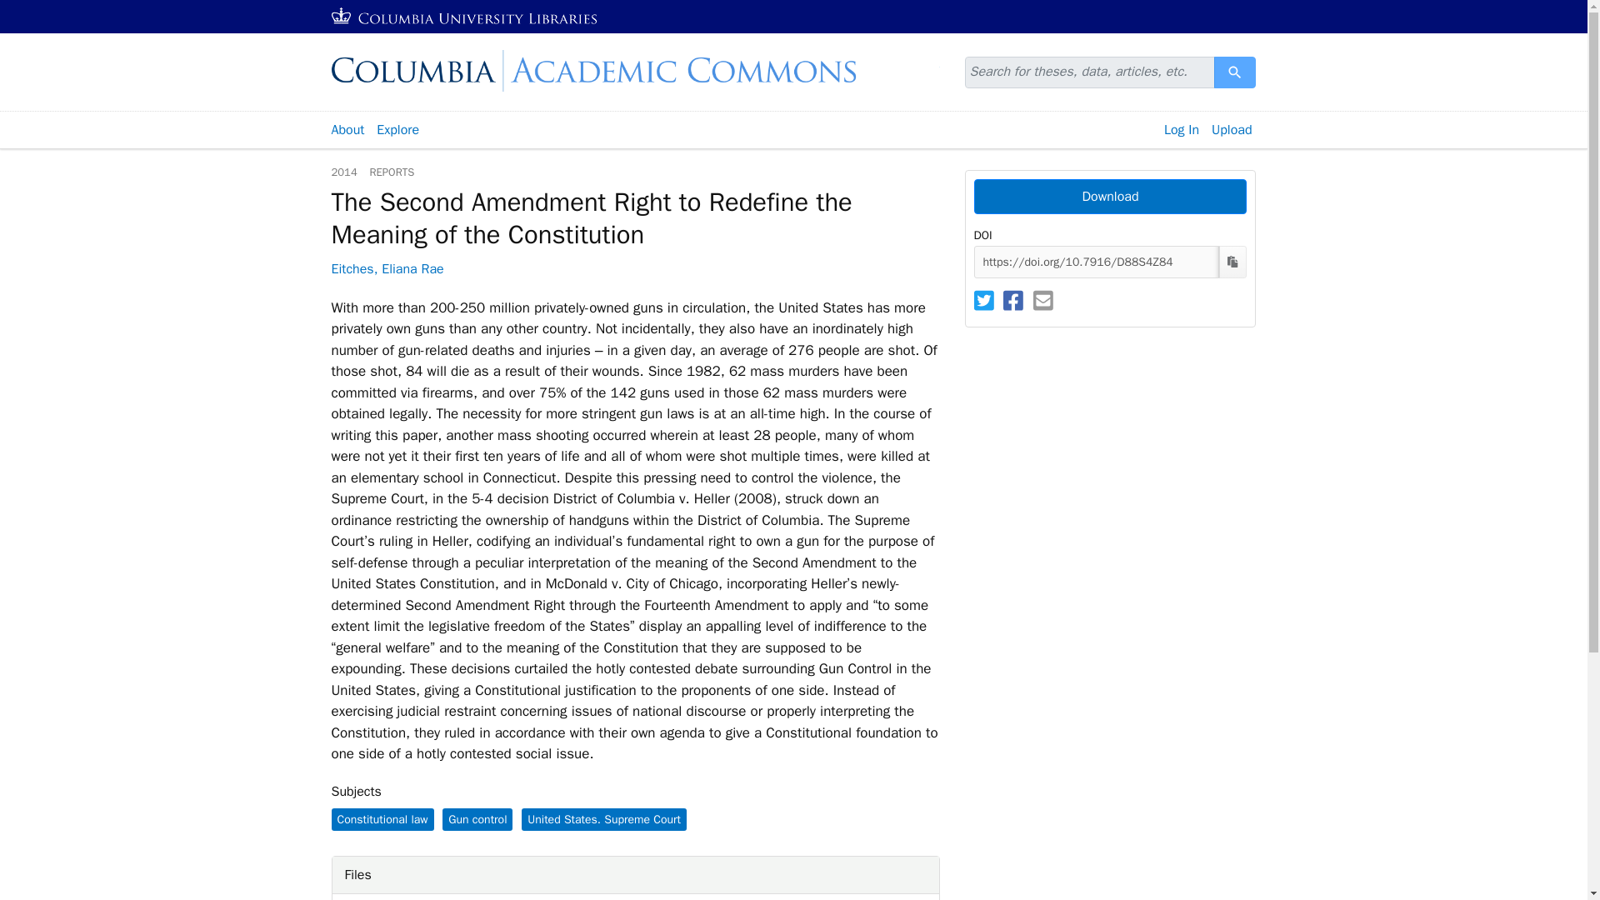  What do you see at coordinates (1235, 72) in the screenshot?
I see `Search` at bounding box center [1235, 72].